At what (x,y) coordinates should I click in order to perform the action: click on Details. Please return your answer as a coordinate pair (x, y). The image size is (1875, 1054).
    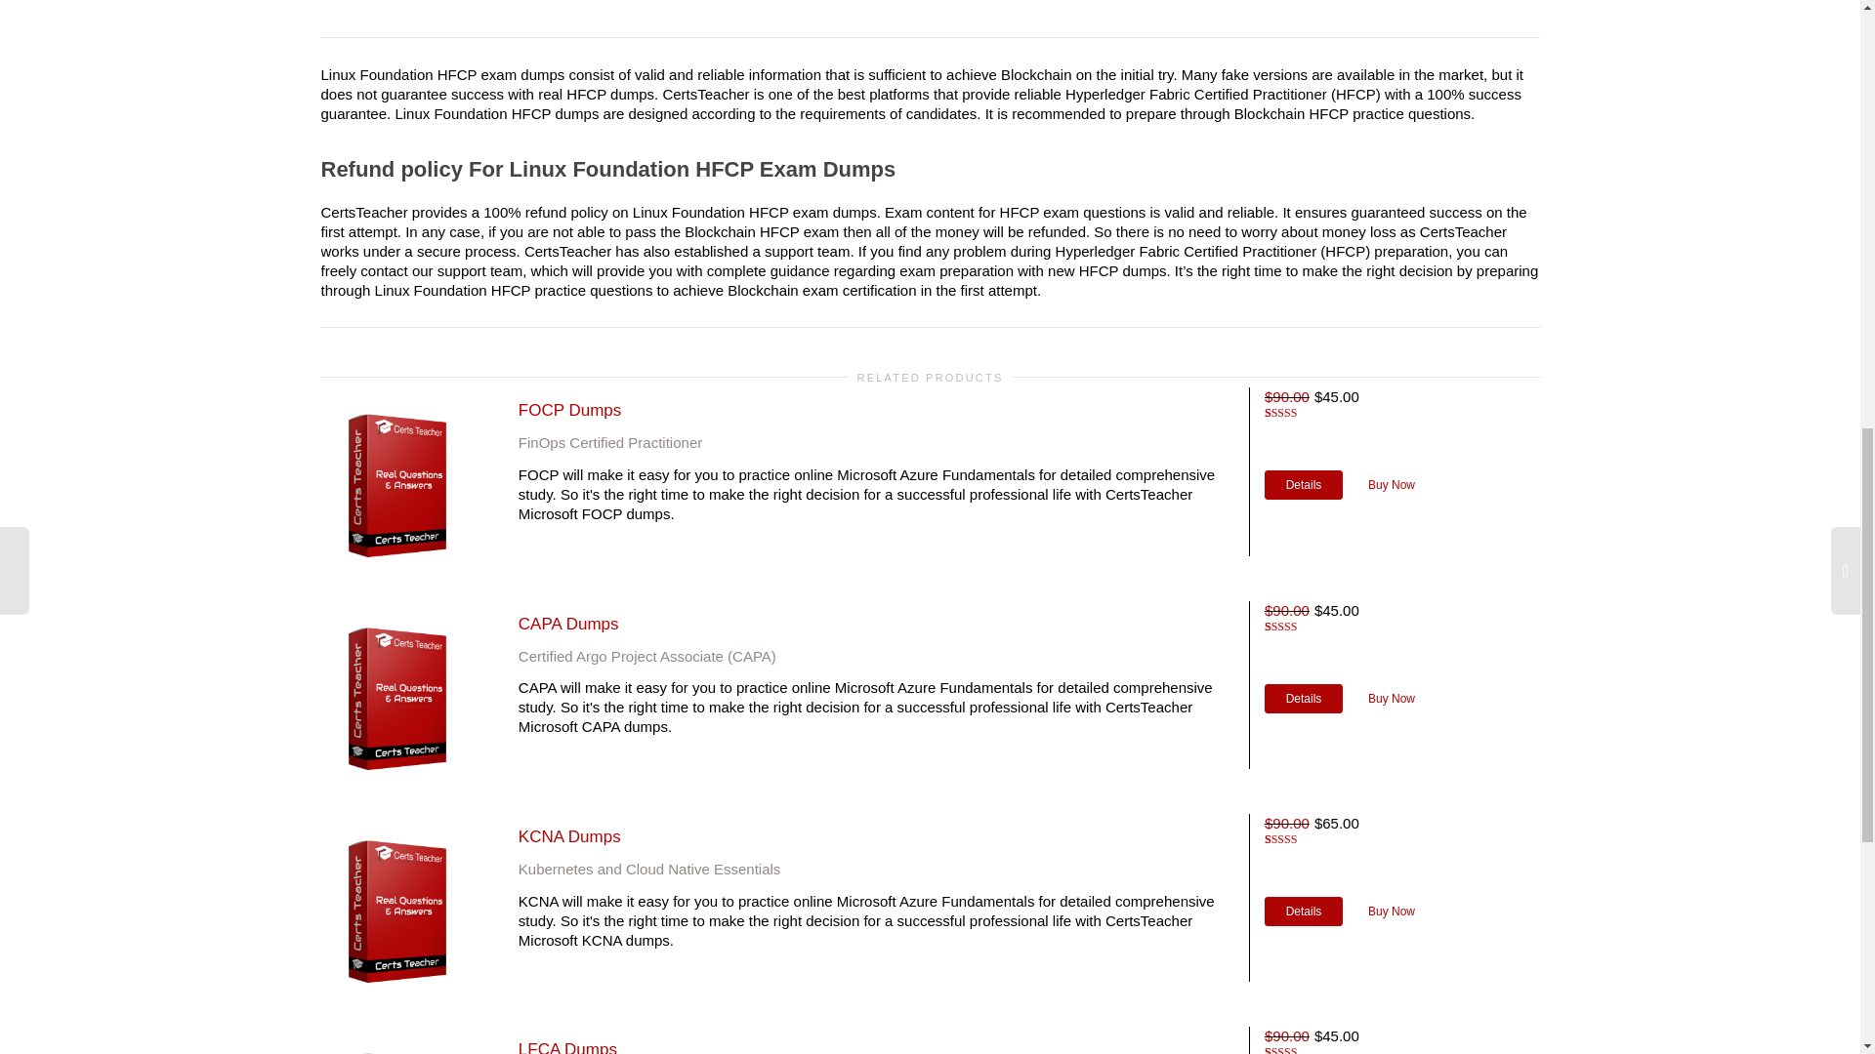
    Looking at the image, I should click on (1303, 484).